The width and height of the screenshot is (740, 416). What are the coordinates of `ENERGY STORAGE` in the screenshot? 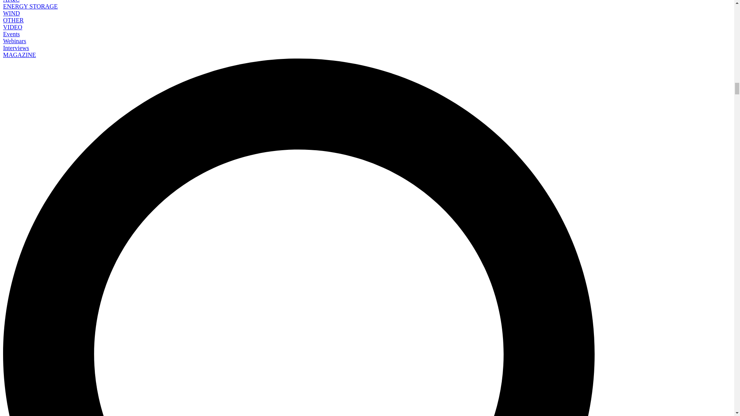 It's located at (30, 6).